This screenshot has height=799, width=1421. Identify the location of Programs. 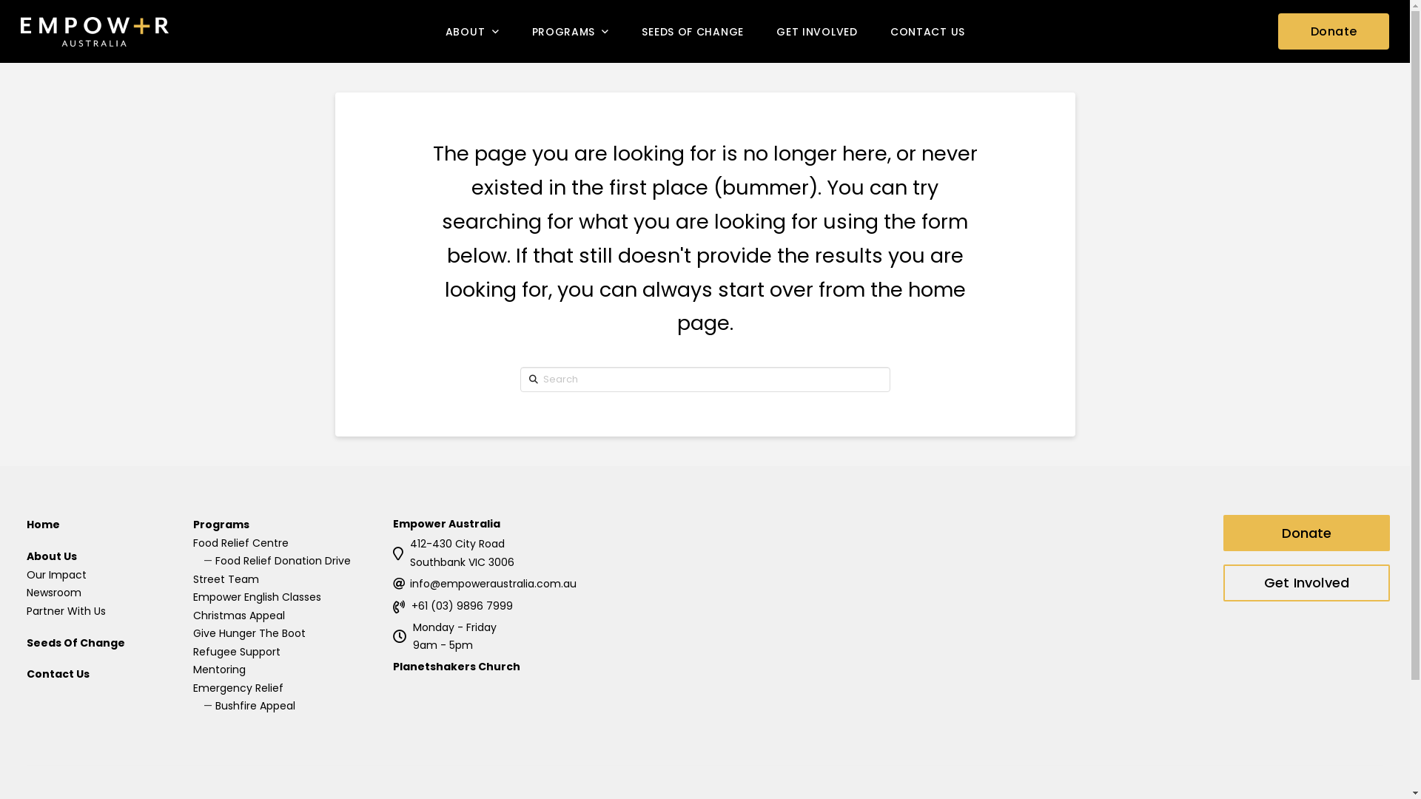
(221, 525).